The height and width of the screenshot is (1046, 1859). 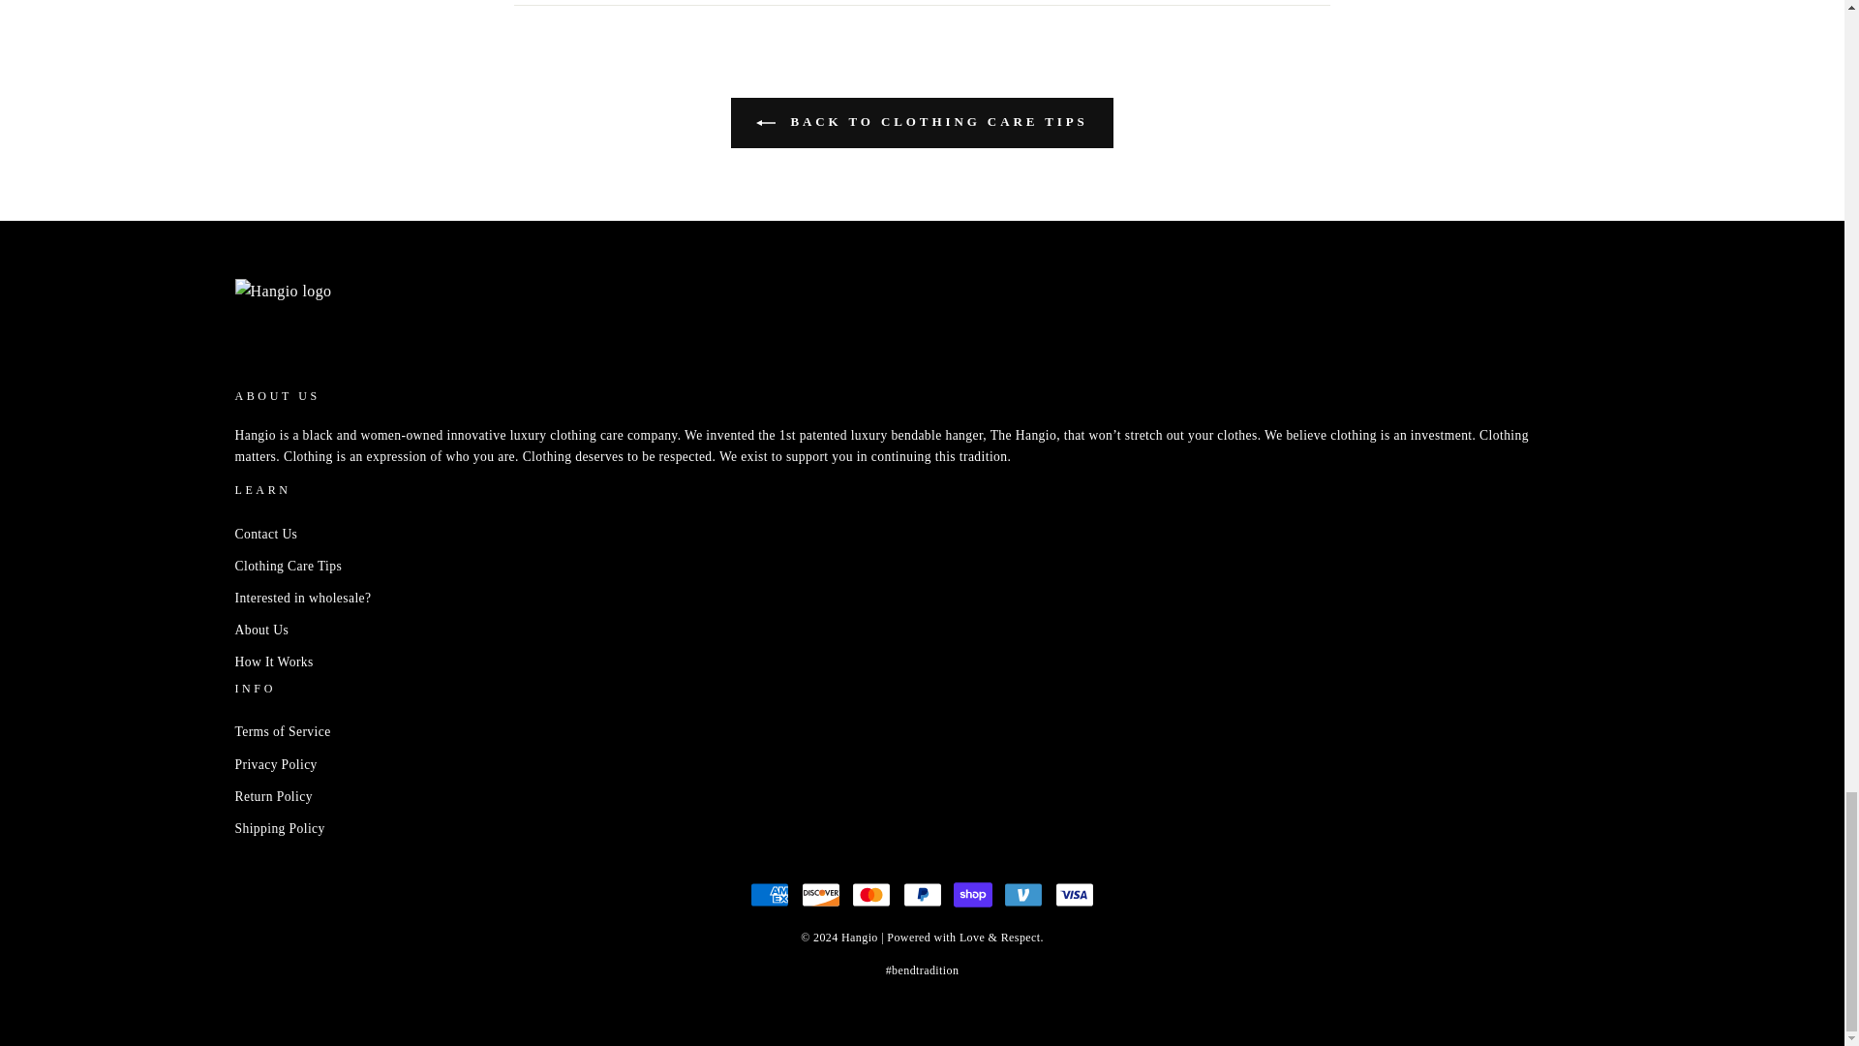 I want to click on Venmo, so click(x=1022, y=894).